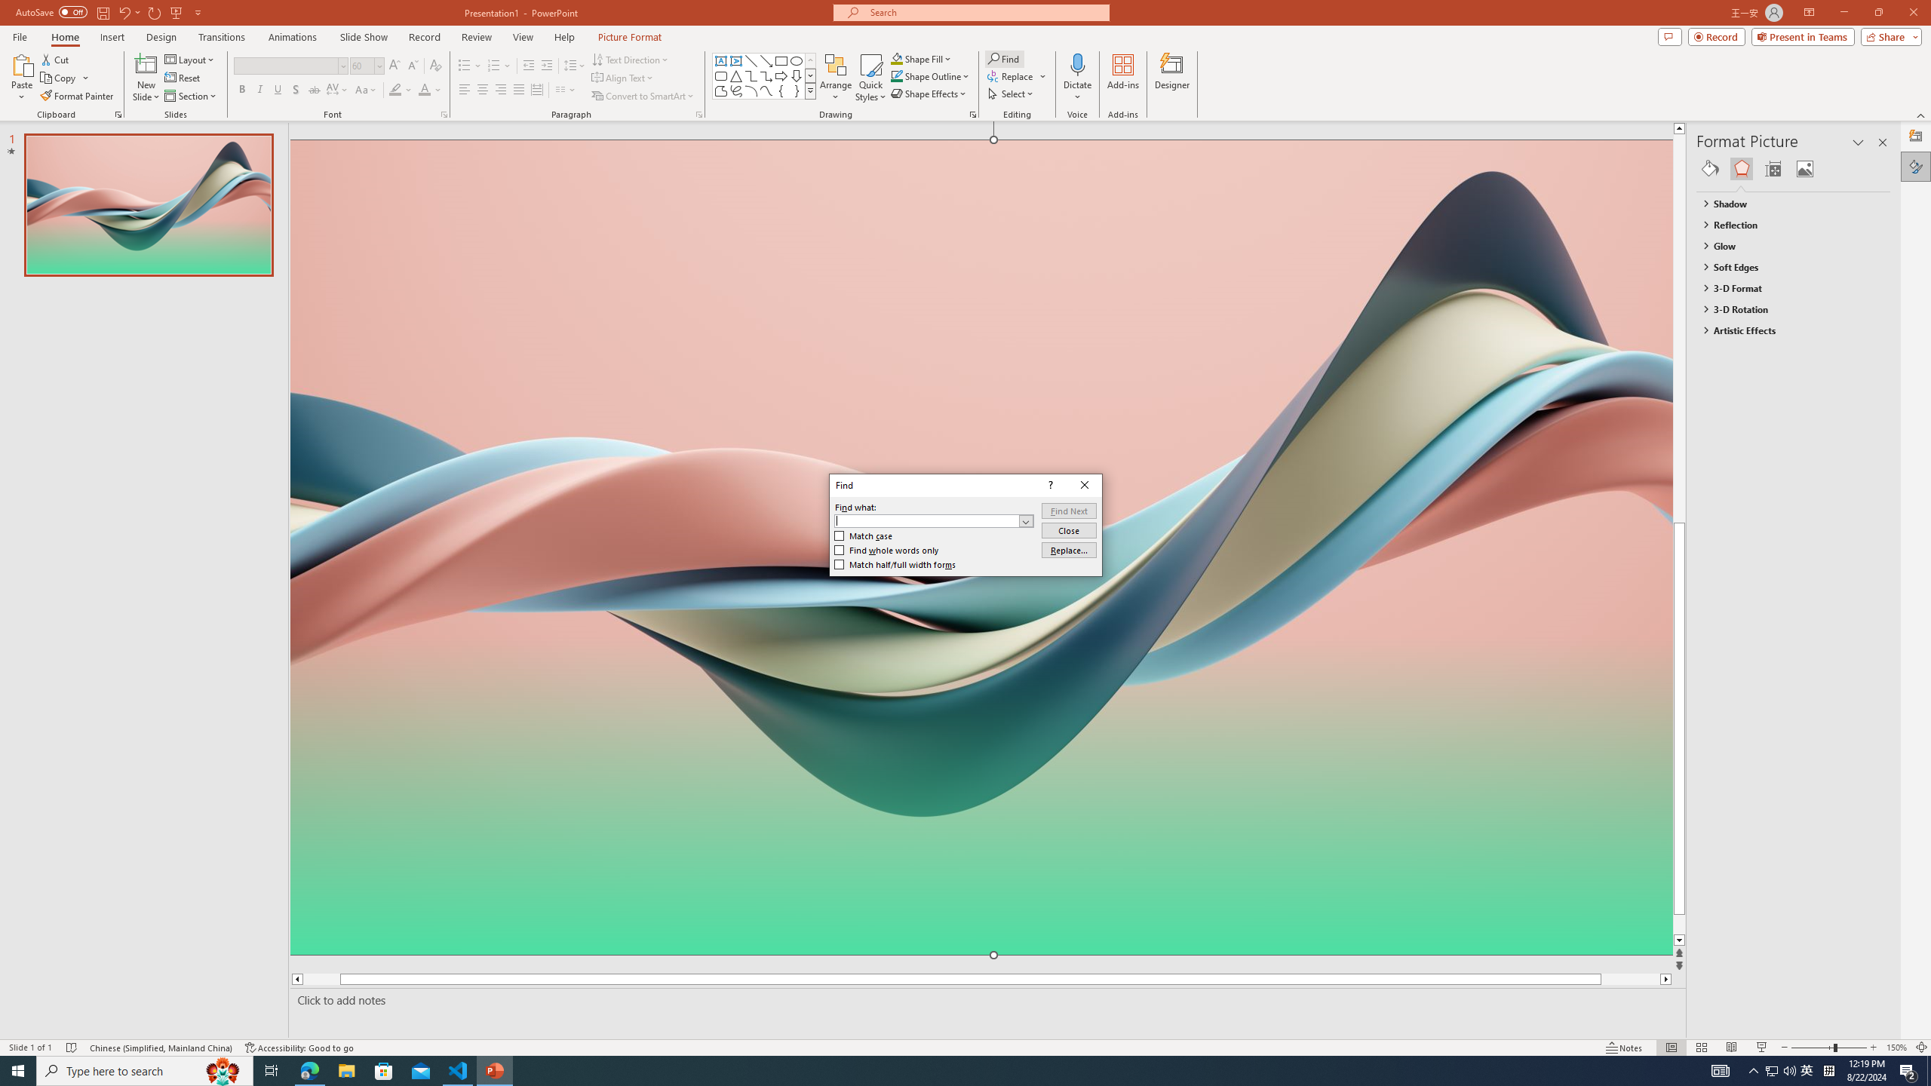 This screenshot has height=1086, width=1931. I want to click on Decrease Indent, so click(529, 66).